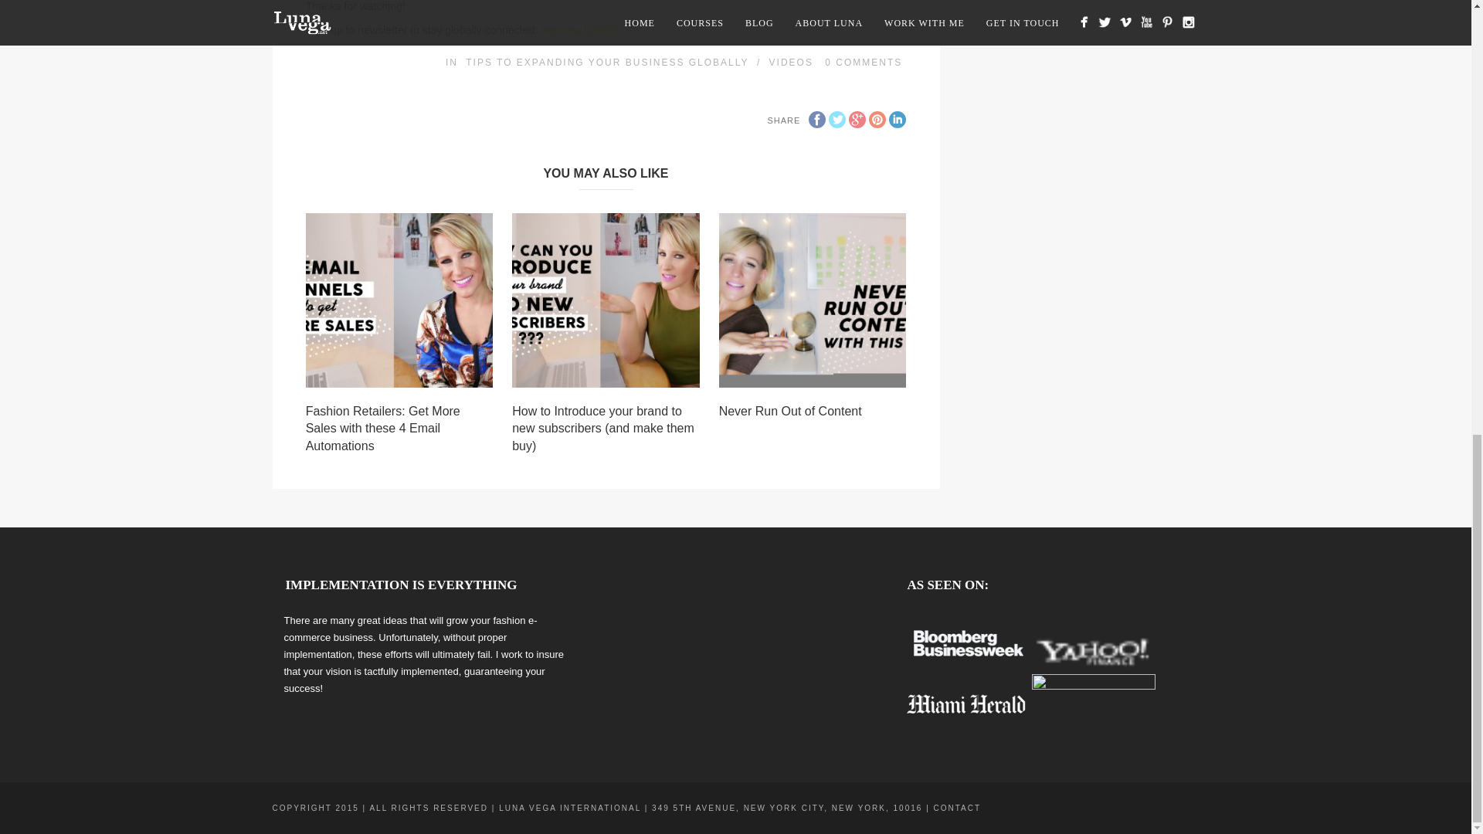  What do you see at coordinates (837, 119) in the screenshot?
I see `Twitter` at bounding box center [837, 119].